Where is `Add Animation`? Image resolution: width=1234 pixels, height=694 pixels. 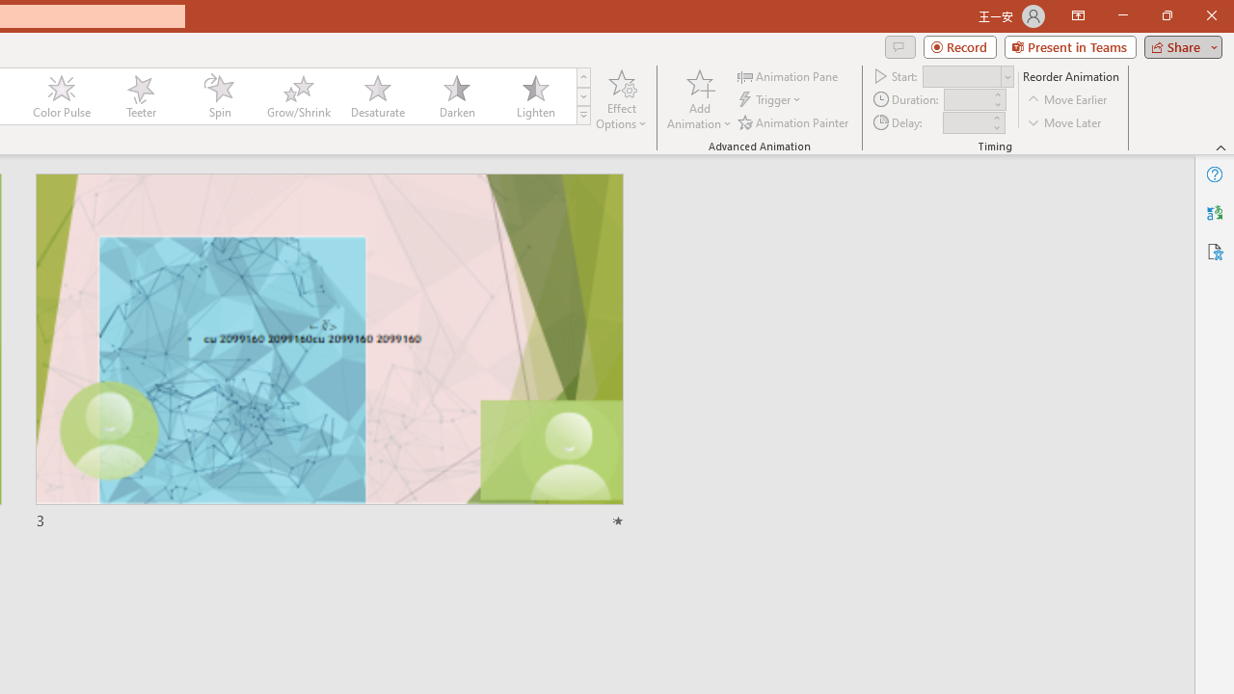 Add Animation is located at coordinates (699, 98).